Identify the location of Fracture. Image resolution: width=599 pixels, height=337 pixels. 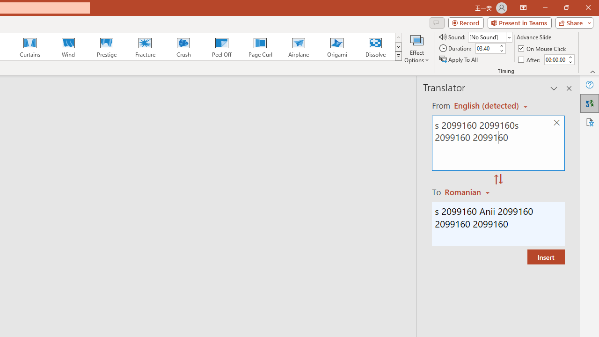
(145, 47).